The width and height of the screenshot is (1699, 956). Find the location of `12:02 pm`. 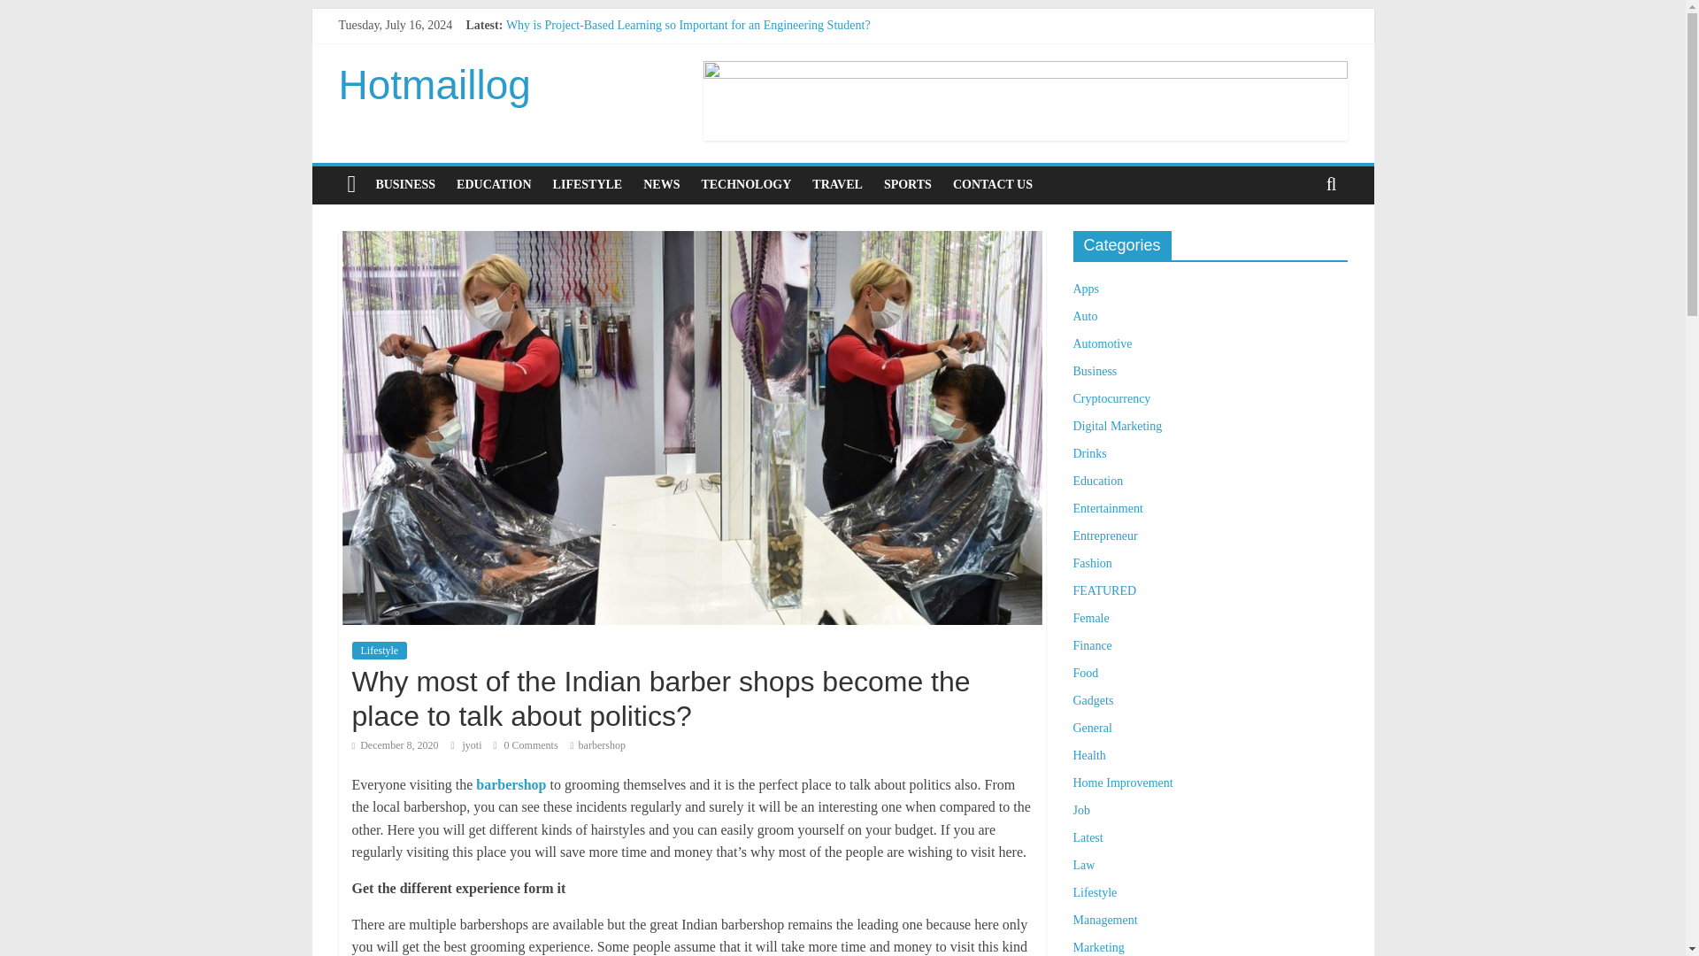

12:02 pm is located at coordinates (395, 744).